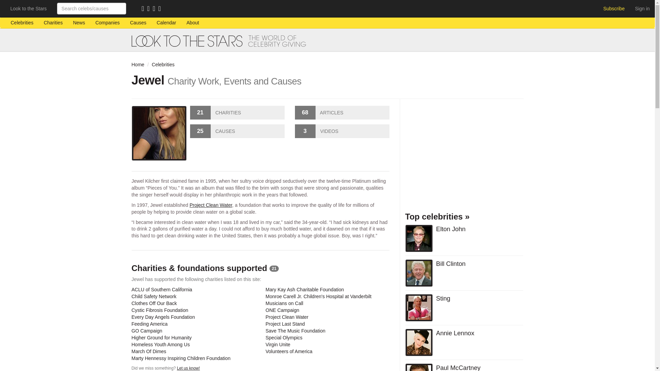 This screenshot has height=371, width=660. Describe the element at coordinates (22, 23) in the screenshot. I see `Celebrities` at that location.